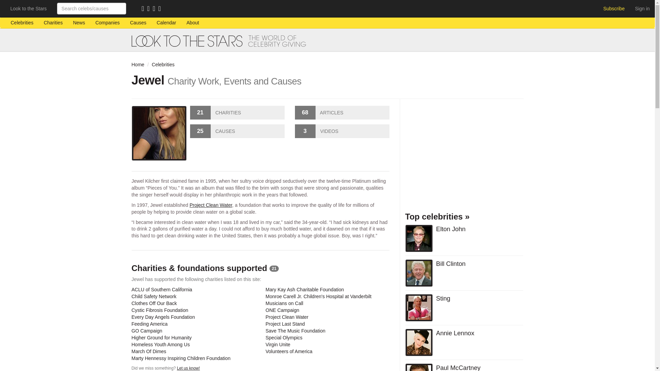 This screenshot has height=371, width=660. Describe the element at coordinates (22, 23) in the screenshot. I see `Celebrities` at that location.